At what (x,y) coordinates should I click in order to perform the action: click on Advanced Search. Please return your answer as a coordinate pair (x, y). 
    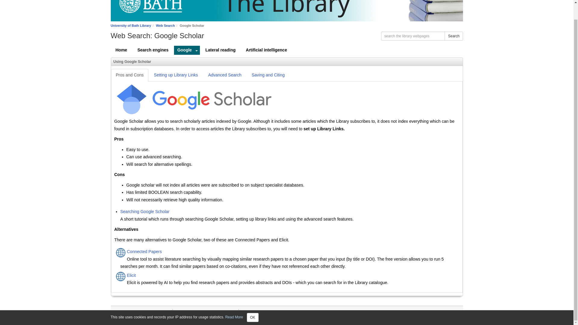
    Looking at the image, I should click on (225, 75).